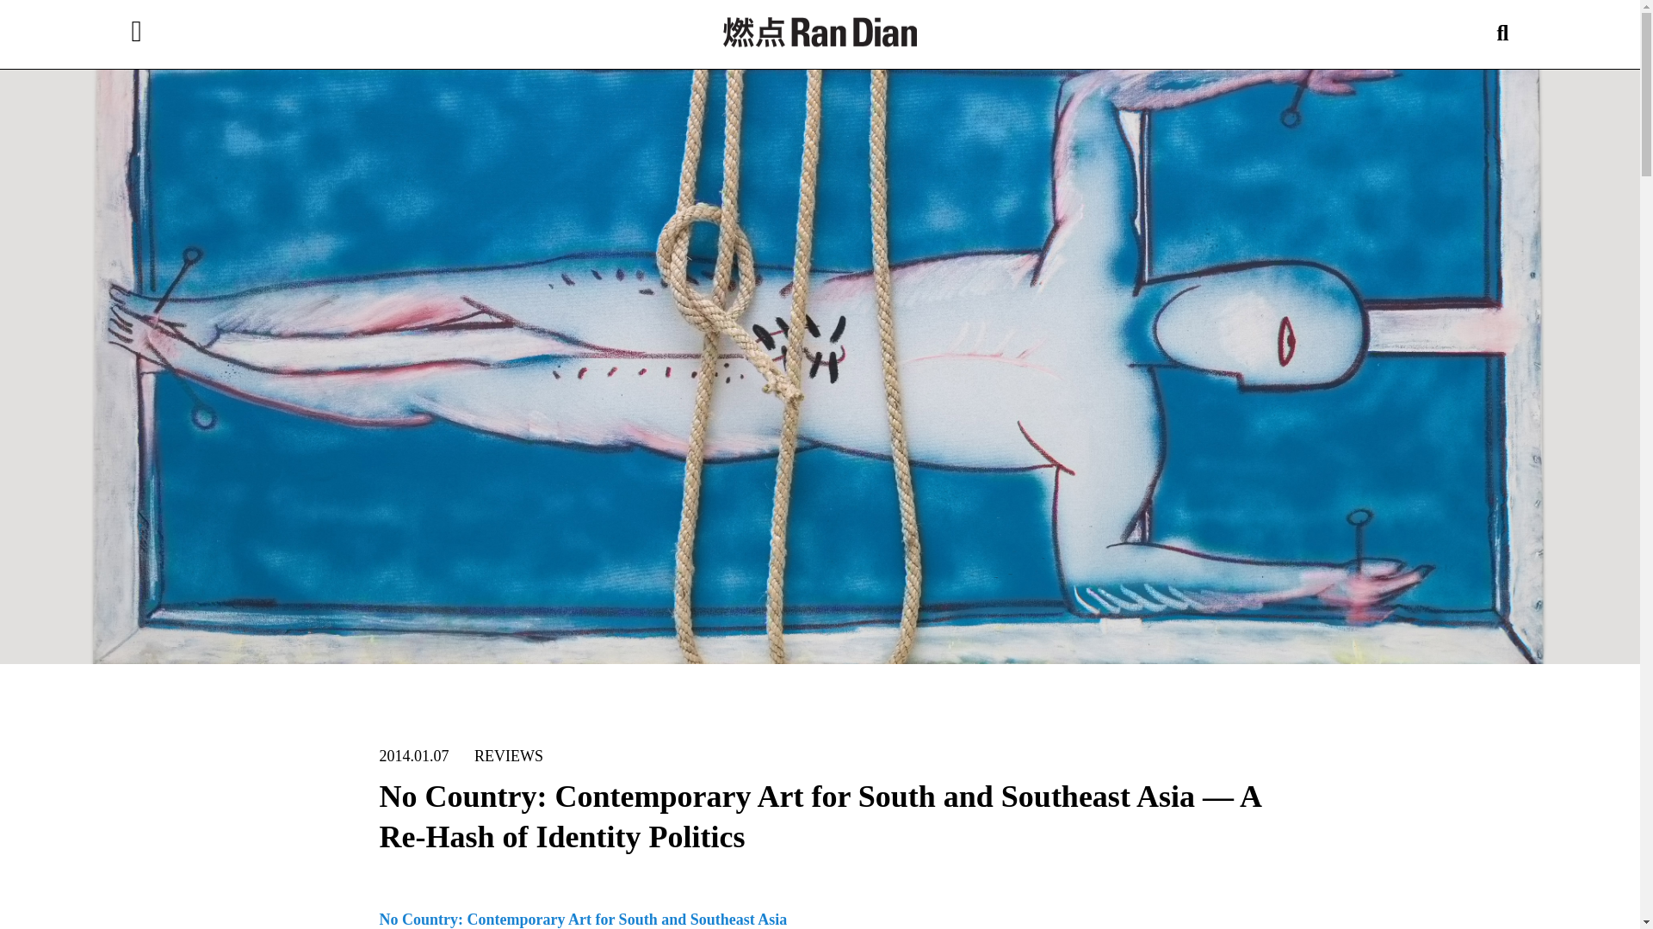 The height and width of the screenshot is (929, 1653). Describe the element at coordinates (413, 755) in the screenshot. I see `12:39 pm` at that location.